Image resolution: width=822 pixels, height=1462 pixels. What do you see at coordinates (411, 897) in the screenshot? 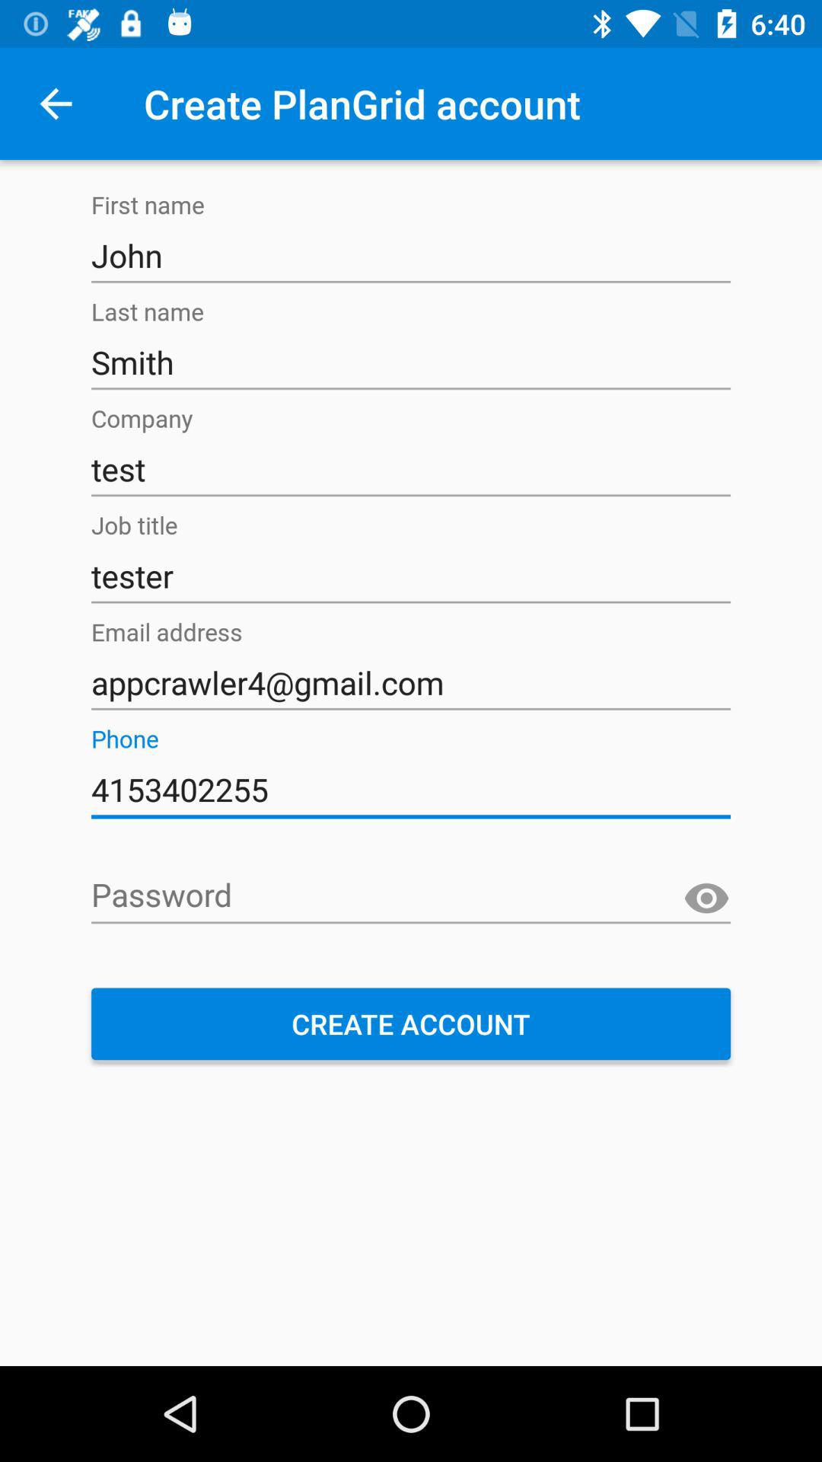
I see `enter your password for plangrid` at bounding box center [411, 897].